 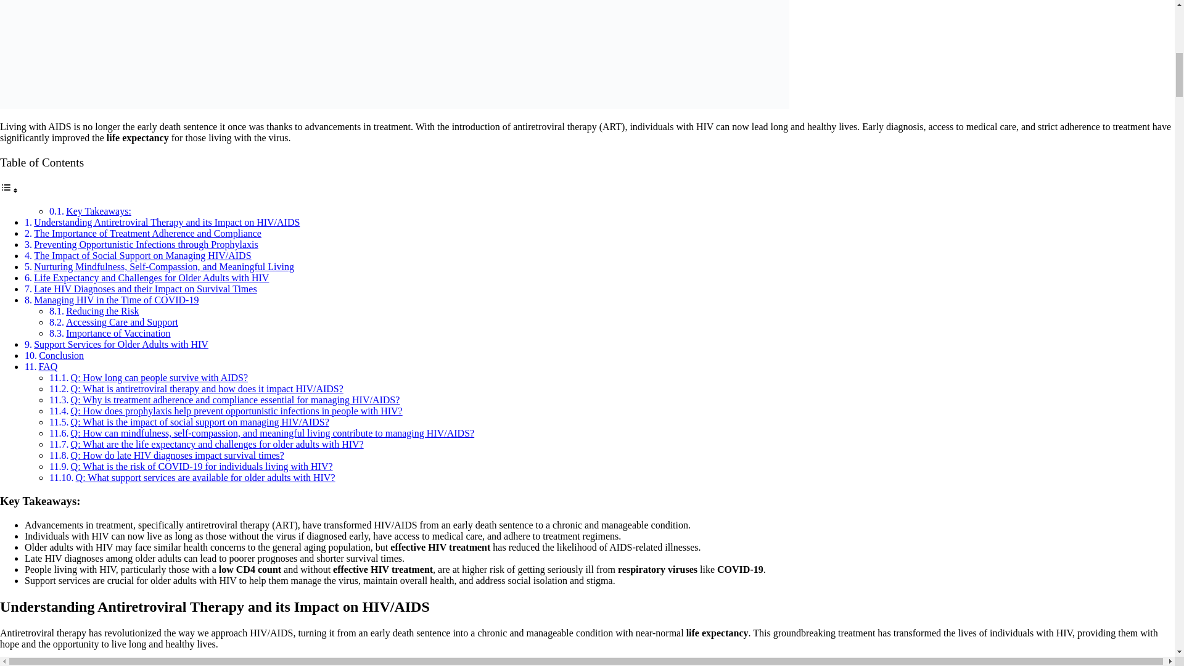 What do you see at coordinates (116, 300) in the screenshot?
I see `Managing HIV in the Time of COVID-19` at bounding box center [116, 300].